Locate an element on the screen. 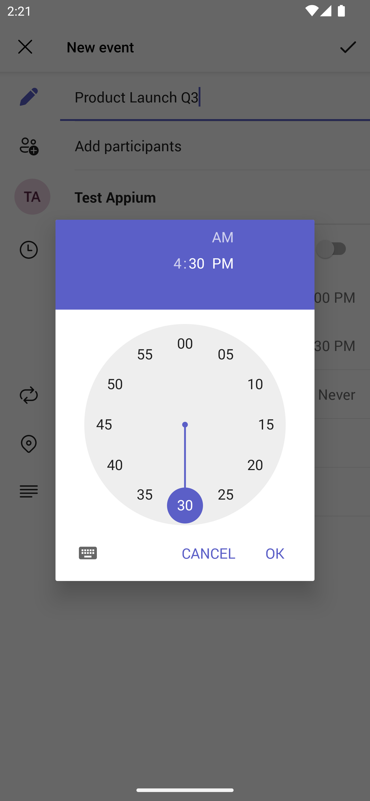 This screenshot has width=370, height=801. OK is located at coordinates (275, 553).